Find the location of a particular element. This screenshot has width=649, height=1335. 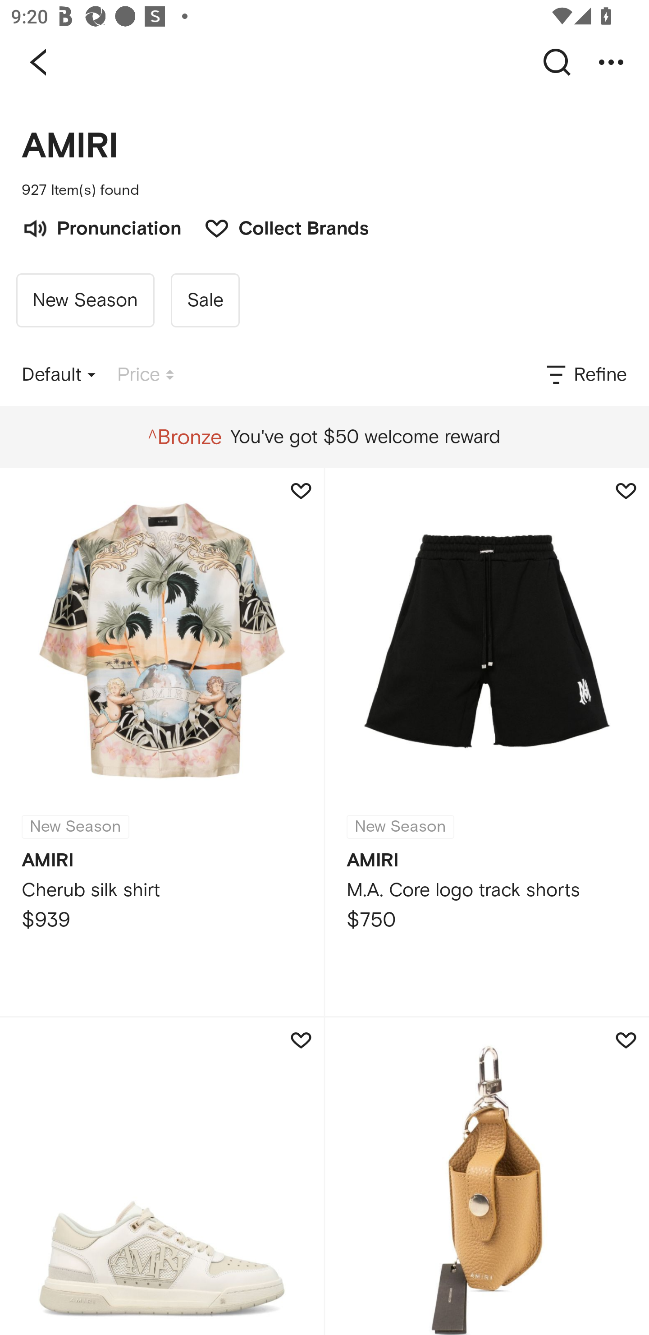

Collect Brands is located at coordinates (279, 227).